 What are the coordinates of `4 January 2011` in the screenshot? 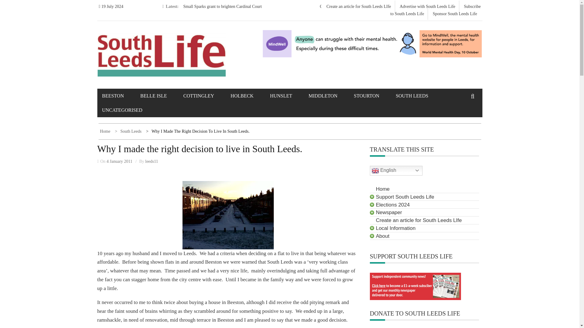 It's located at (119, 161).